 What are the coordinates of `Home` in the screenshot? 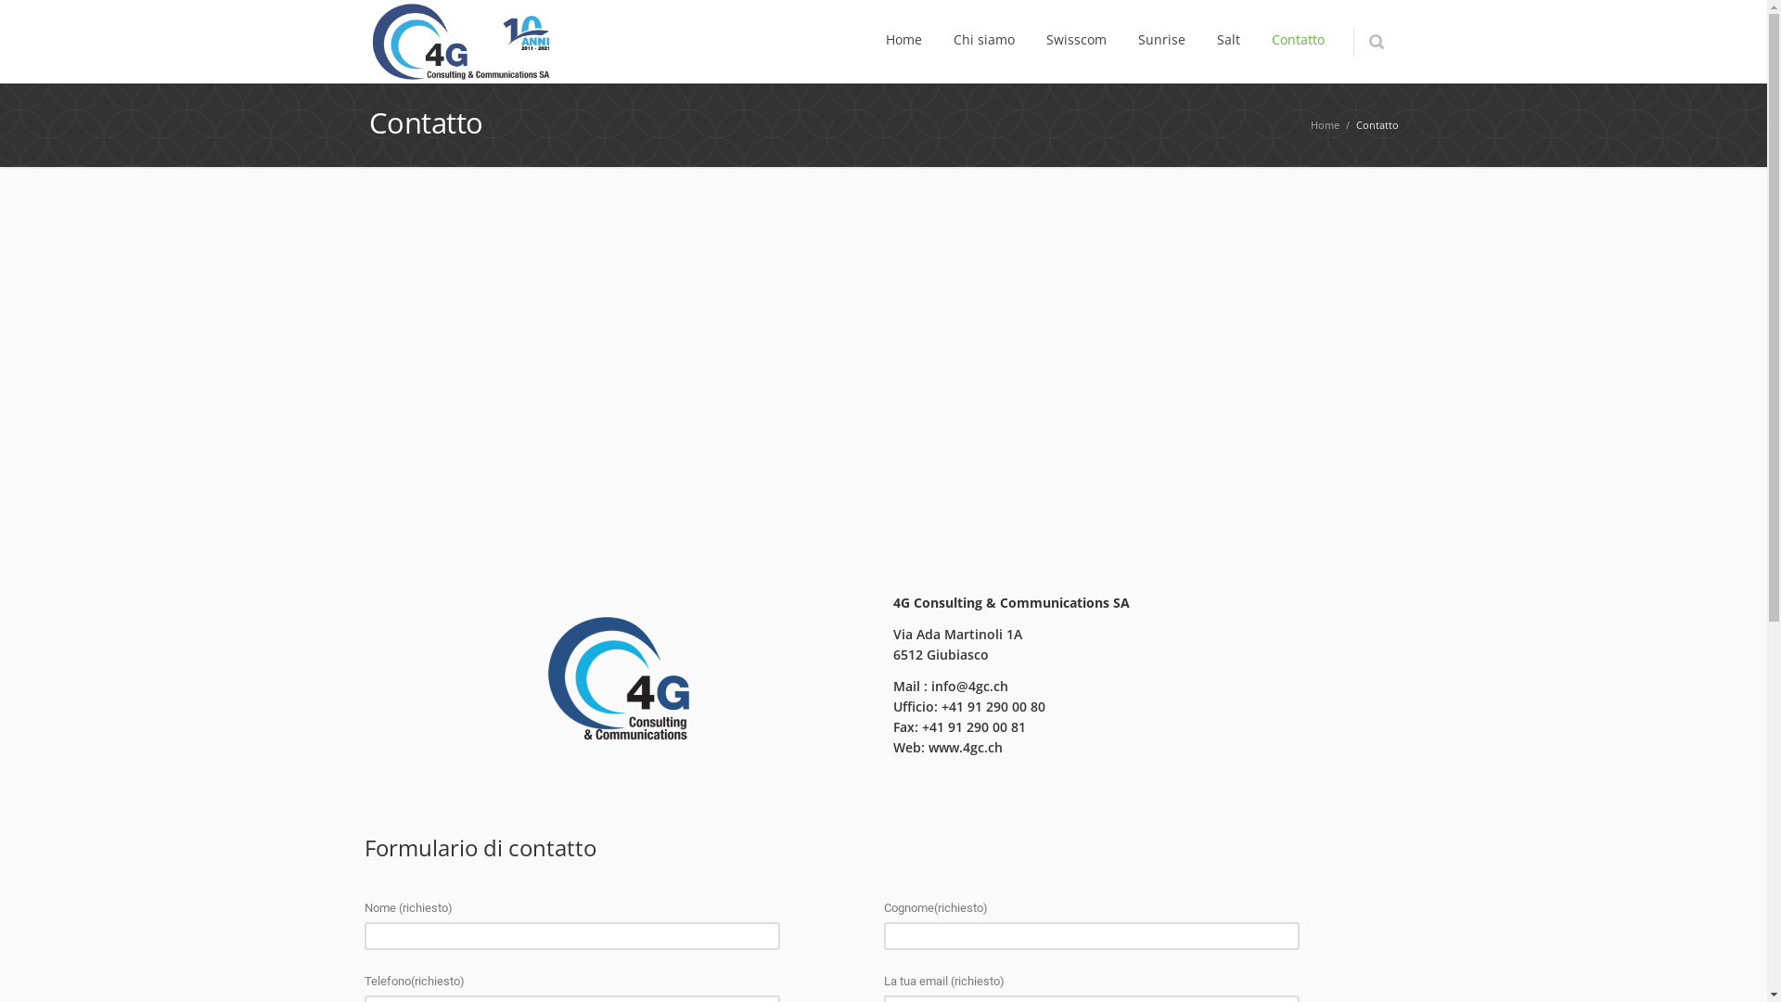 It's located at (903, 42).